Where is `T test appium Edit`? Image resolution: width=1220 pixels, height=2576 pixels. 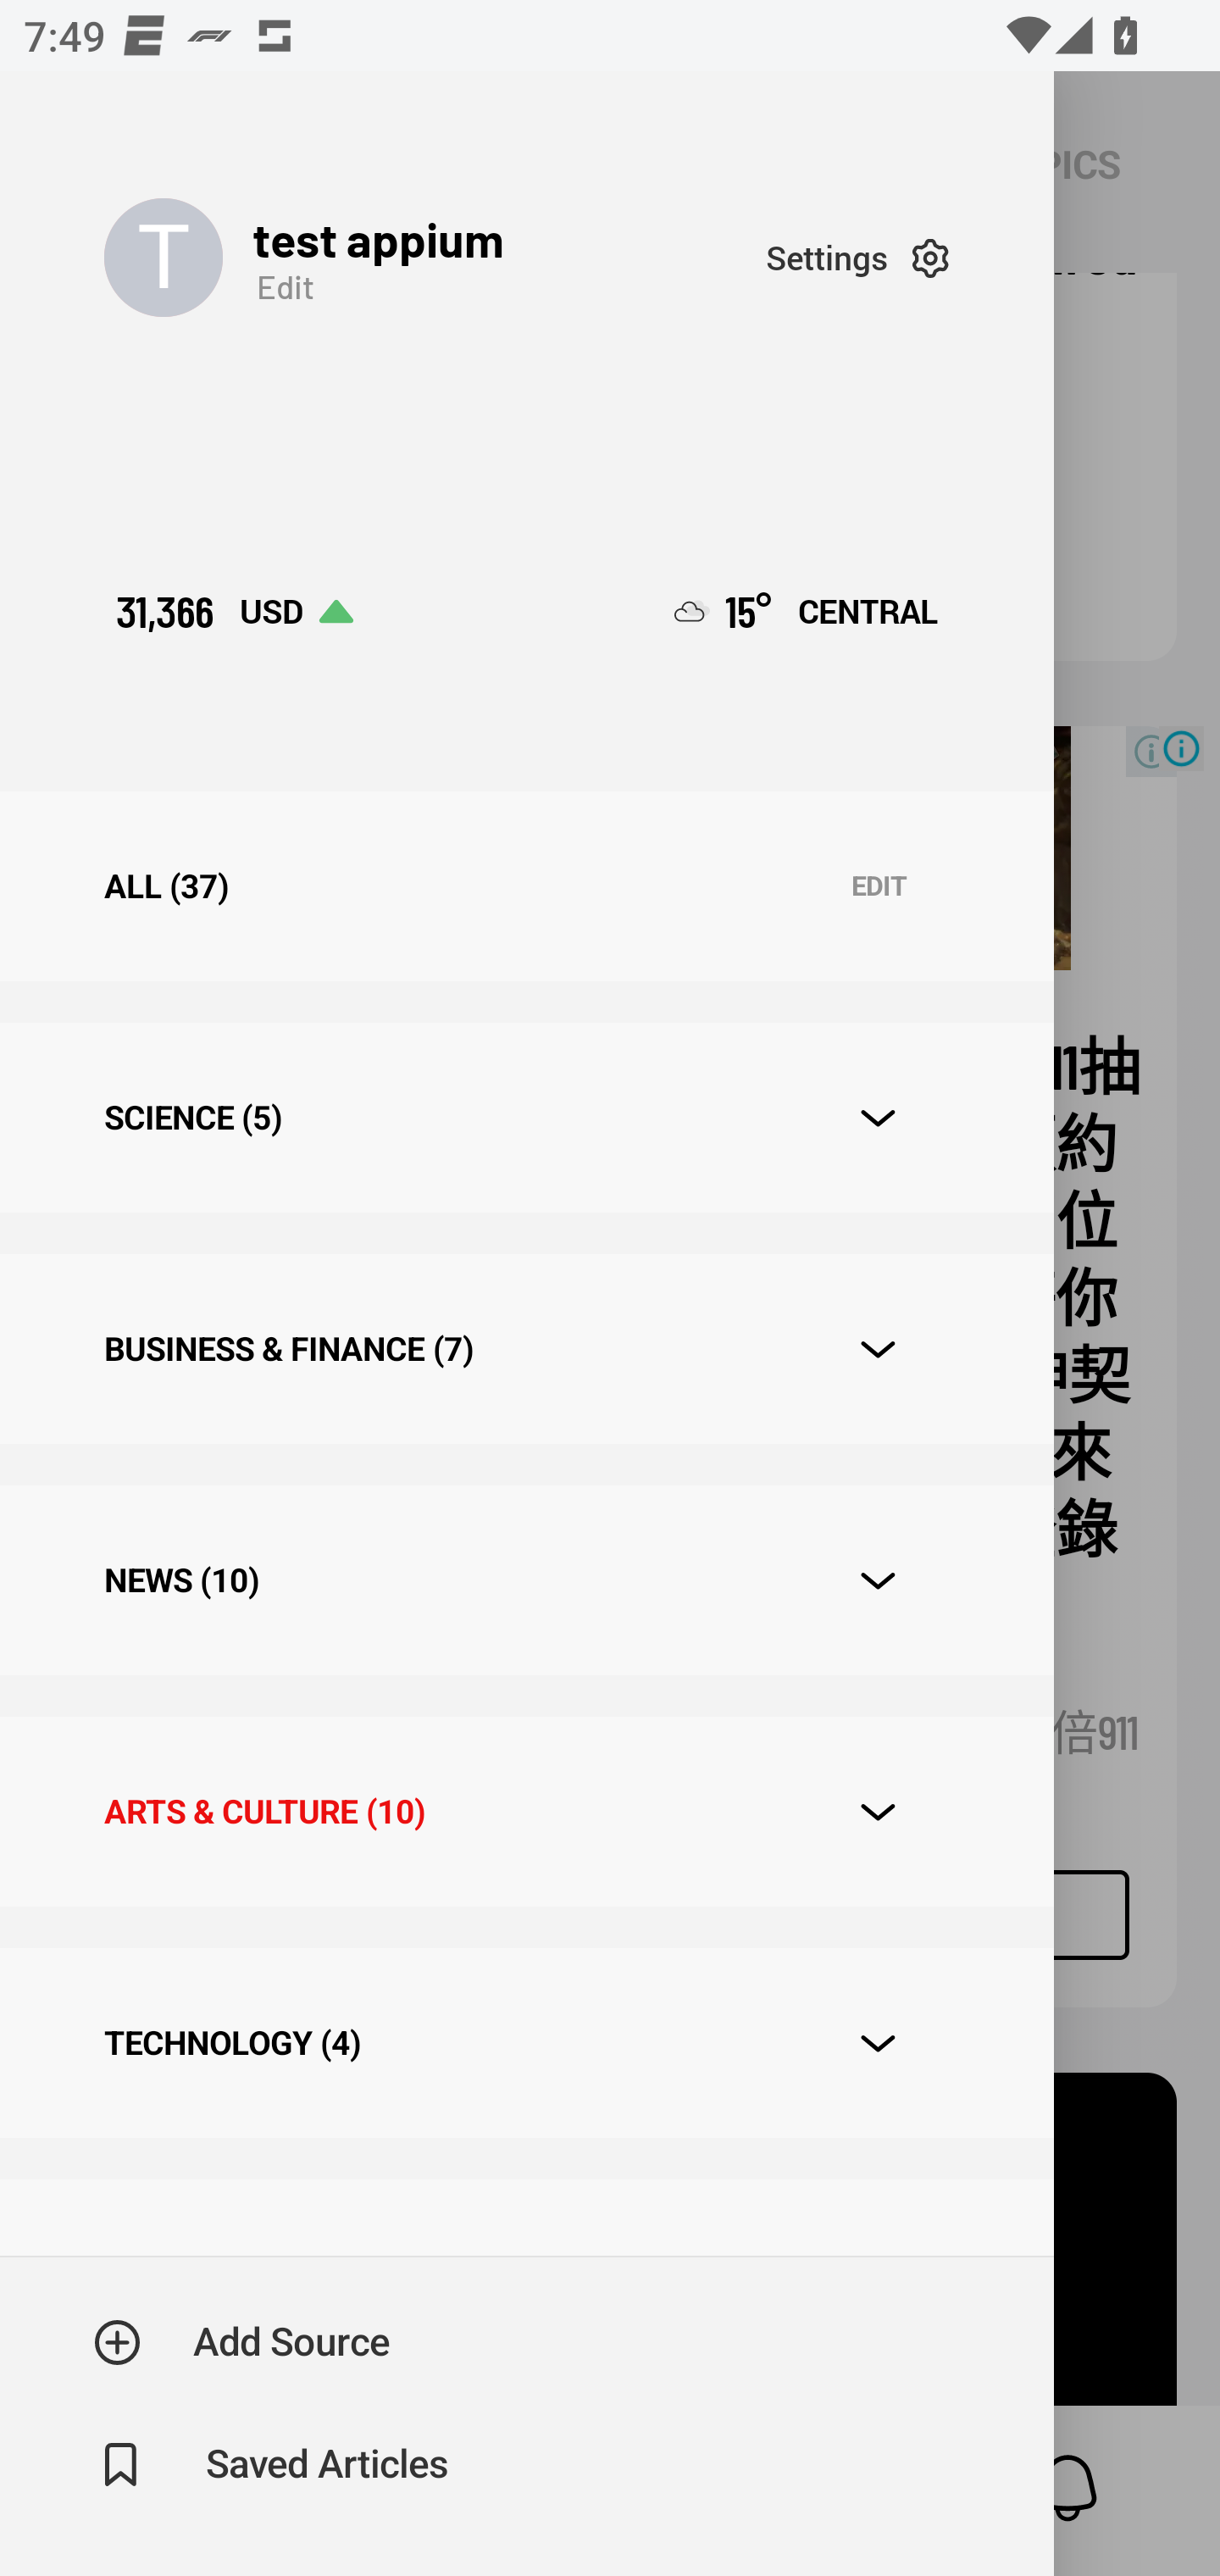
T test appium Edit is located at coordinates (435, 258).